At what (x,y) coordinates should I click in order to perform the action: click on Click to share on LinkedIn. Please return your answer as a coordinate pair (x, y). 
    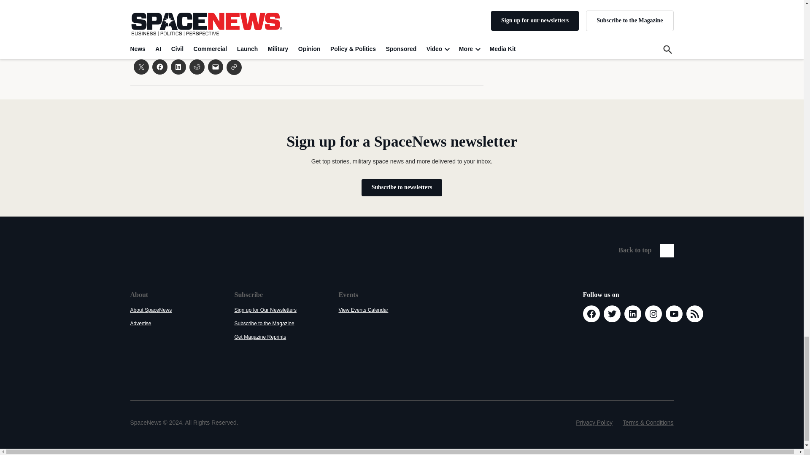
    Looking at the image, I should click on (178, 67).